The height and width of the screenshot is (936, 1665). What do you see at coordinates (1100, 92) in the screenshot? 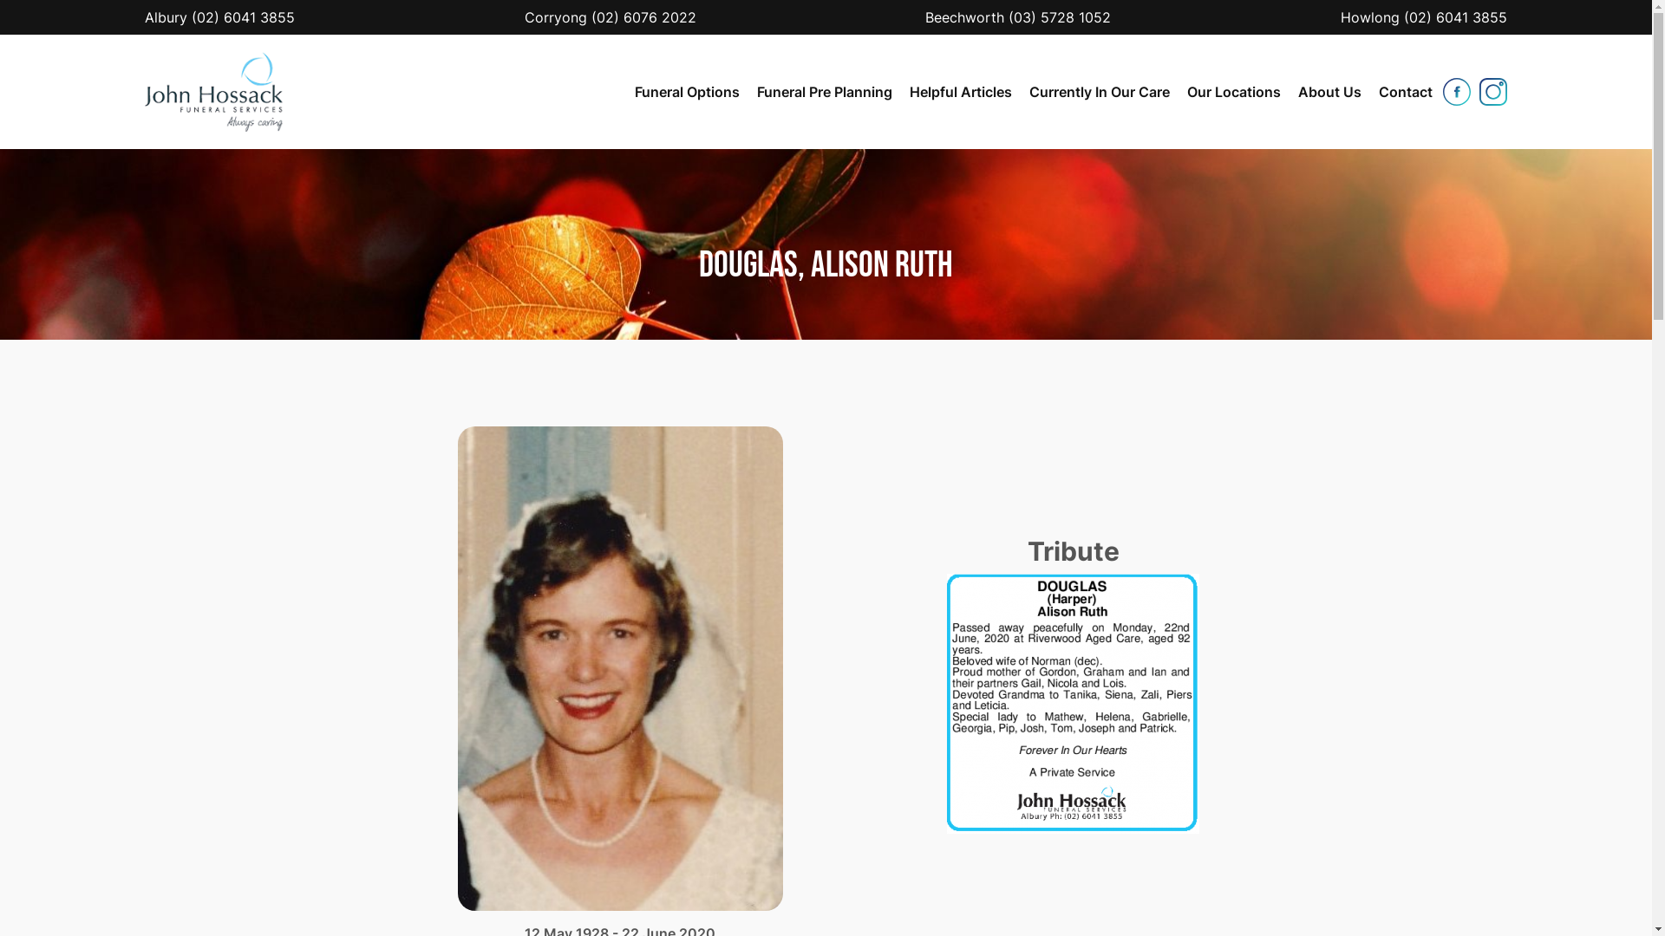
I see `Currently In Our Care` at bounding box center [1100, 92].